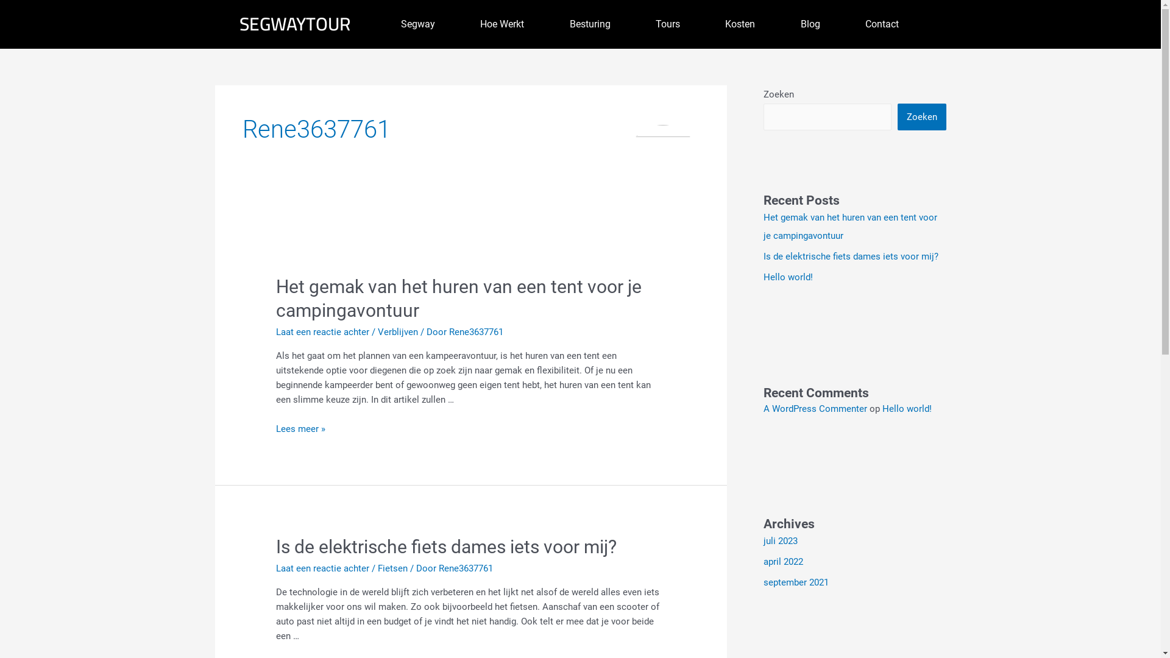 This screenshot has height=658, width=1170. I want to click on Besturing, so click(590, 24).